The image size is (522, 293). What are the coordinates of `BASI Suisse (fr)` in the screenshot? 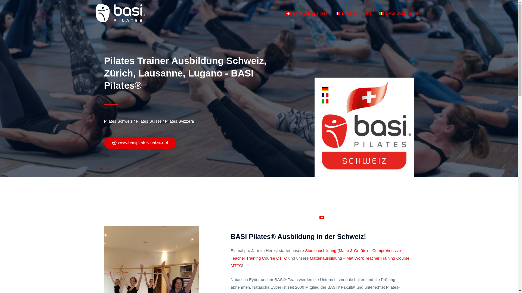 It's located at (353, 13).